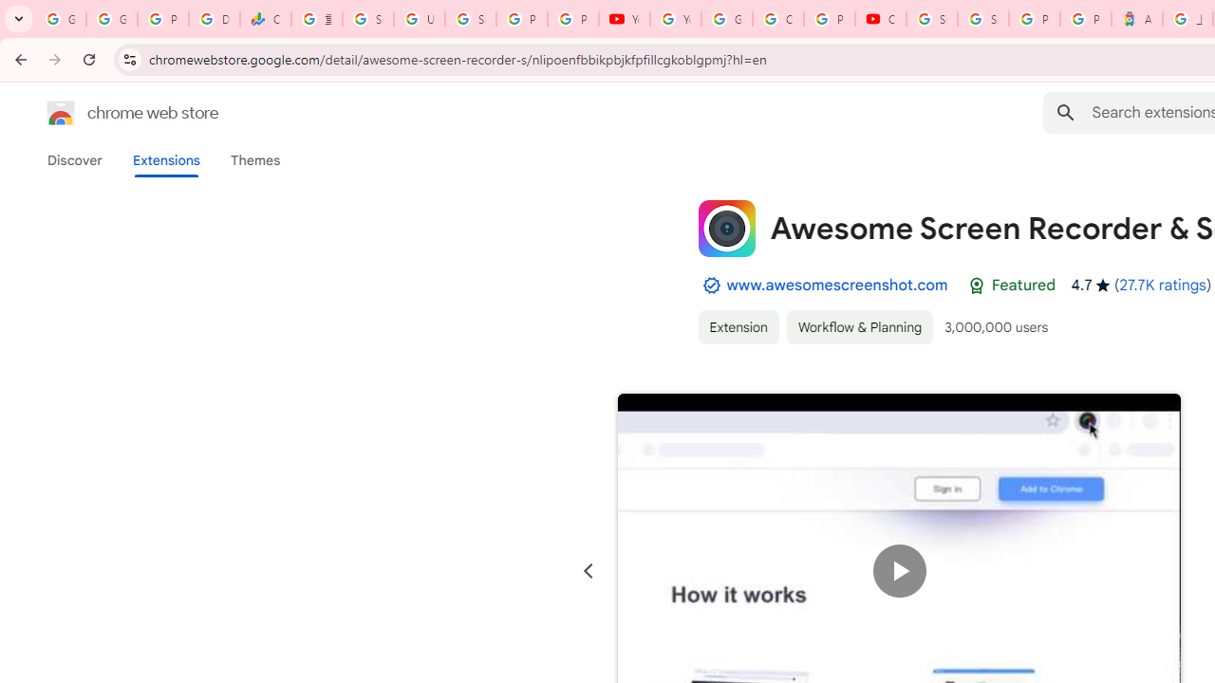  Describe the element at coordinates (471, 19) in the screenshot. I see `Sign in - Google Accounts` at that location.